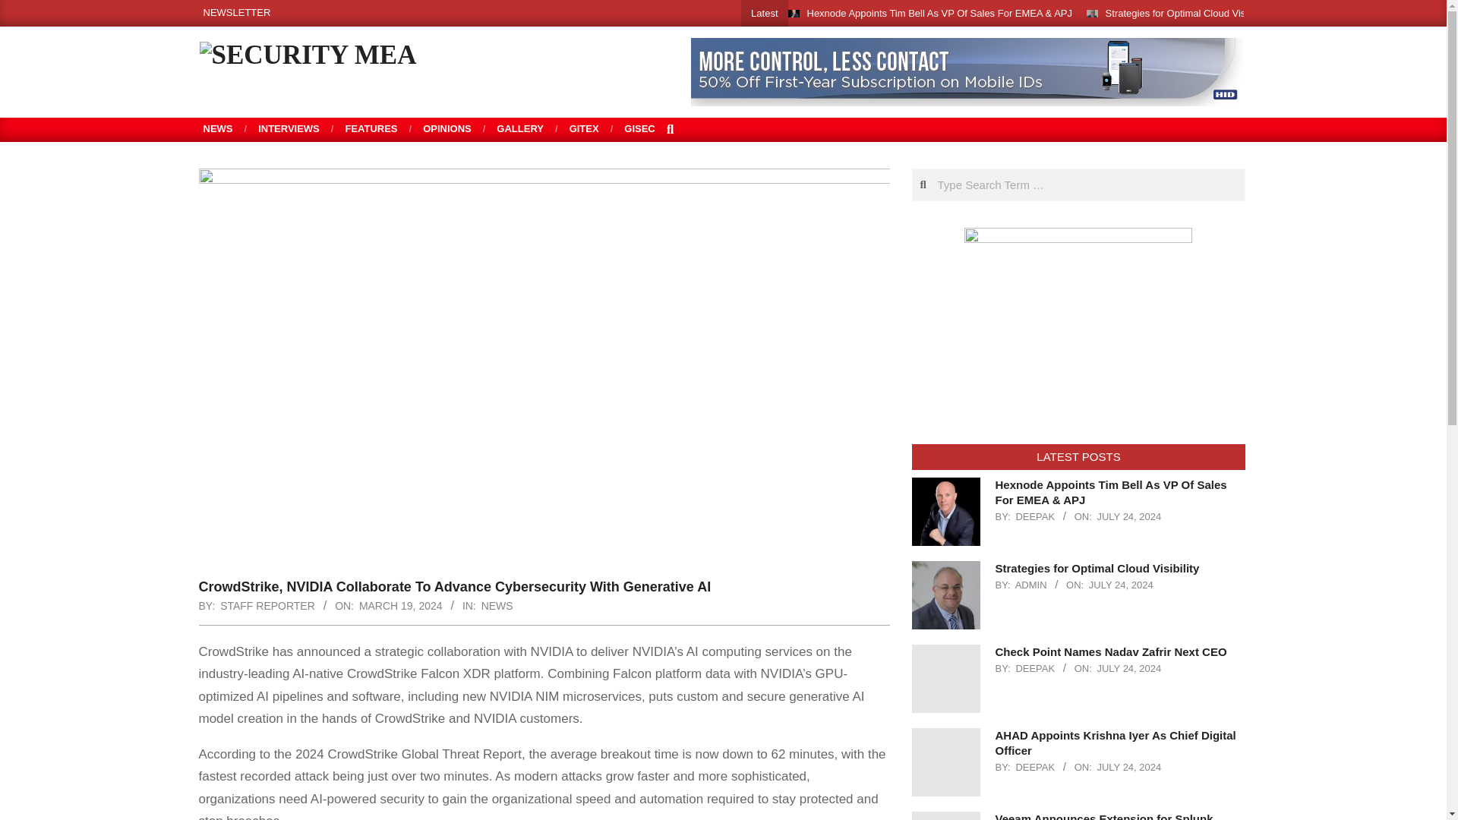 The width and height of the screenshot is (1458, 820). I want to click on Strategies for Optimal Cloud Visibility, so click(1186, 12).